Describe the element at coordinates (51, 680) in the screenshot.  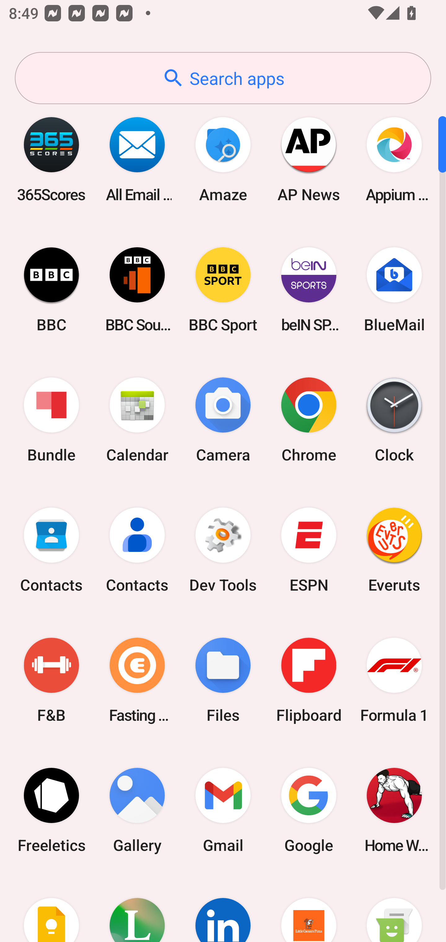
I see `F&B` at that location.